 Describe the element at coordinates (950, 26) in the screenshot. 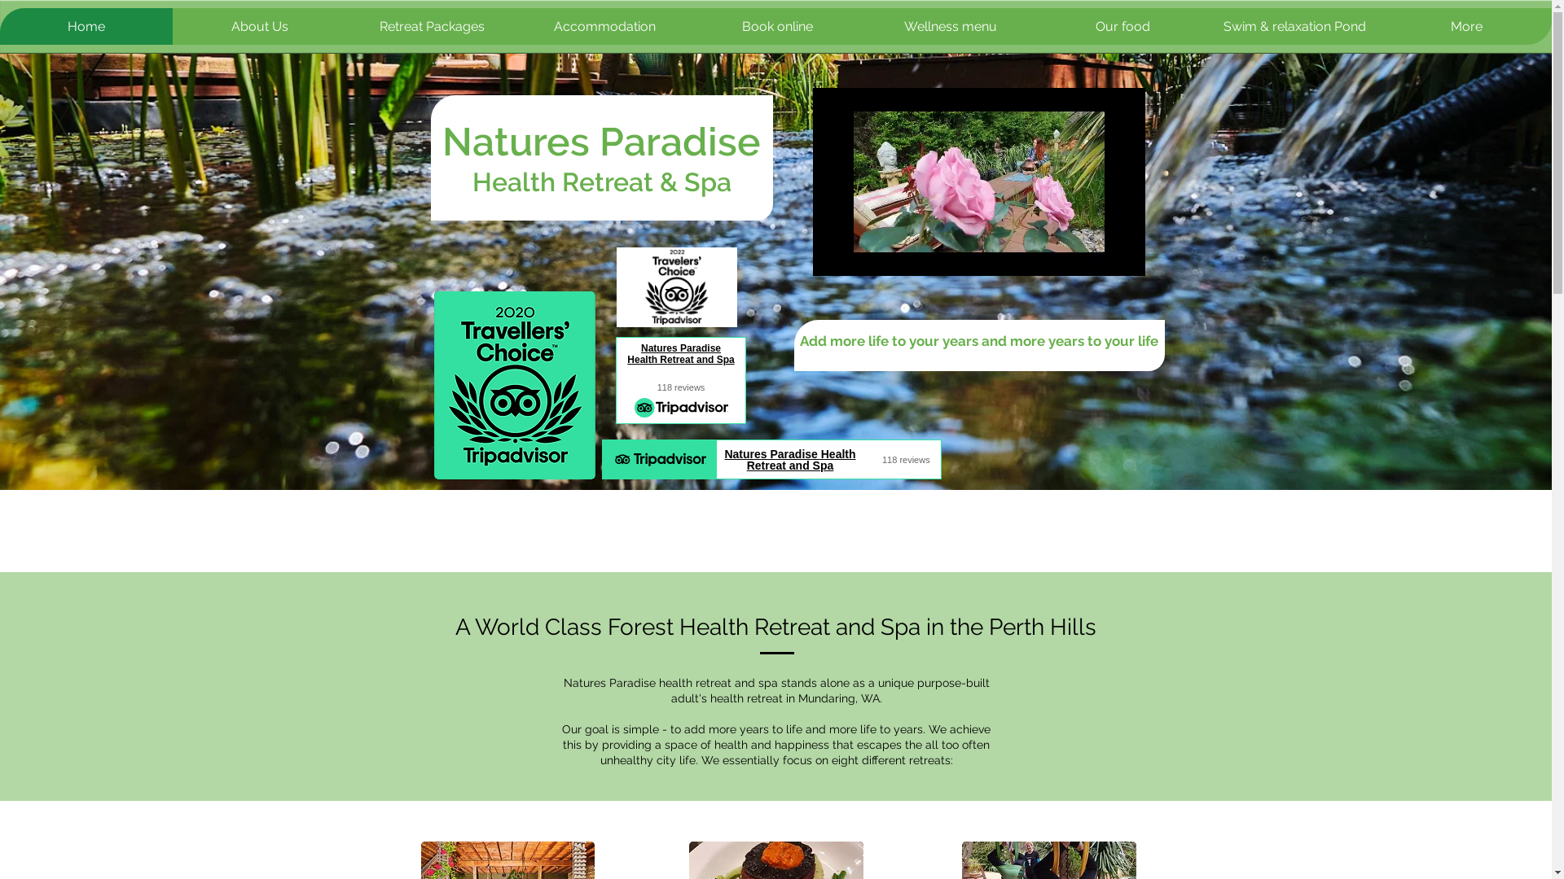

I see `Wellness menu` at that location.